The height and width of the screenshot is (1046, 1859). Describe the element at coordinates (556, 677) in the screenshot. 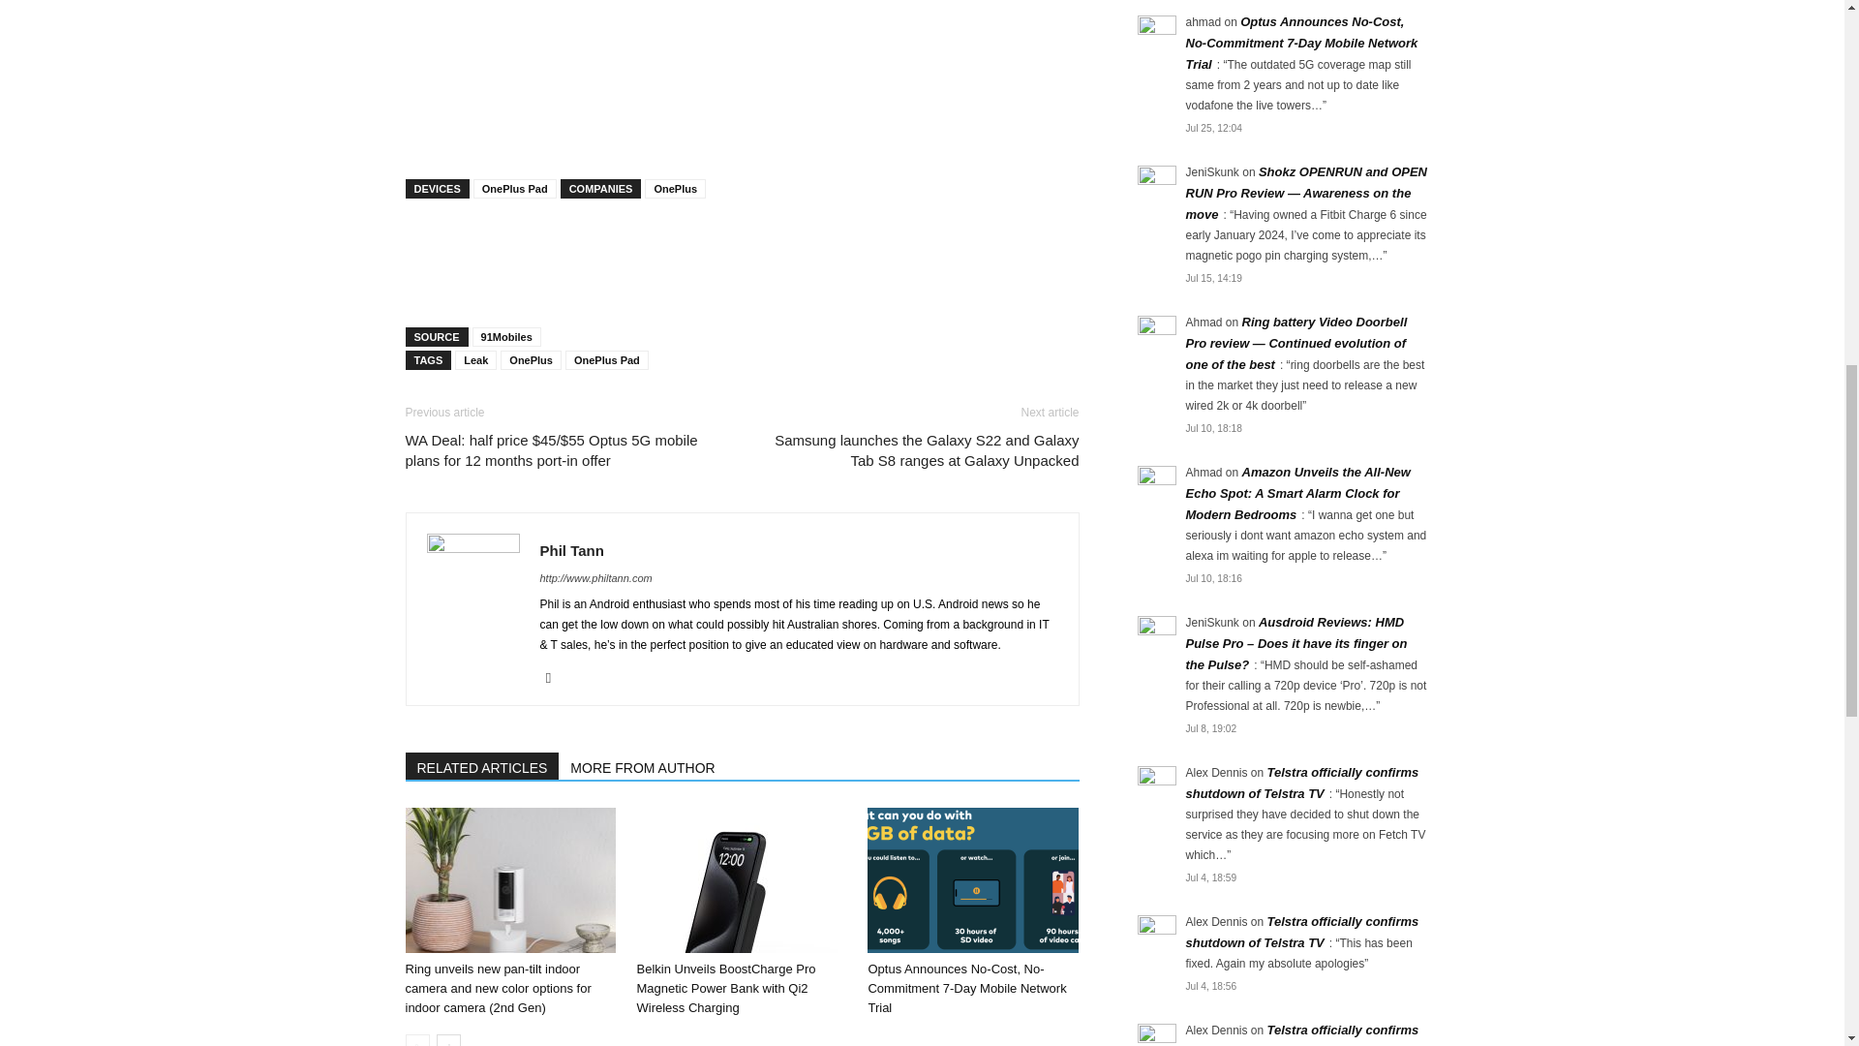

I see `Twitter` at that location.